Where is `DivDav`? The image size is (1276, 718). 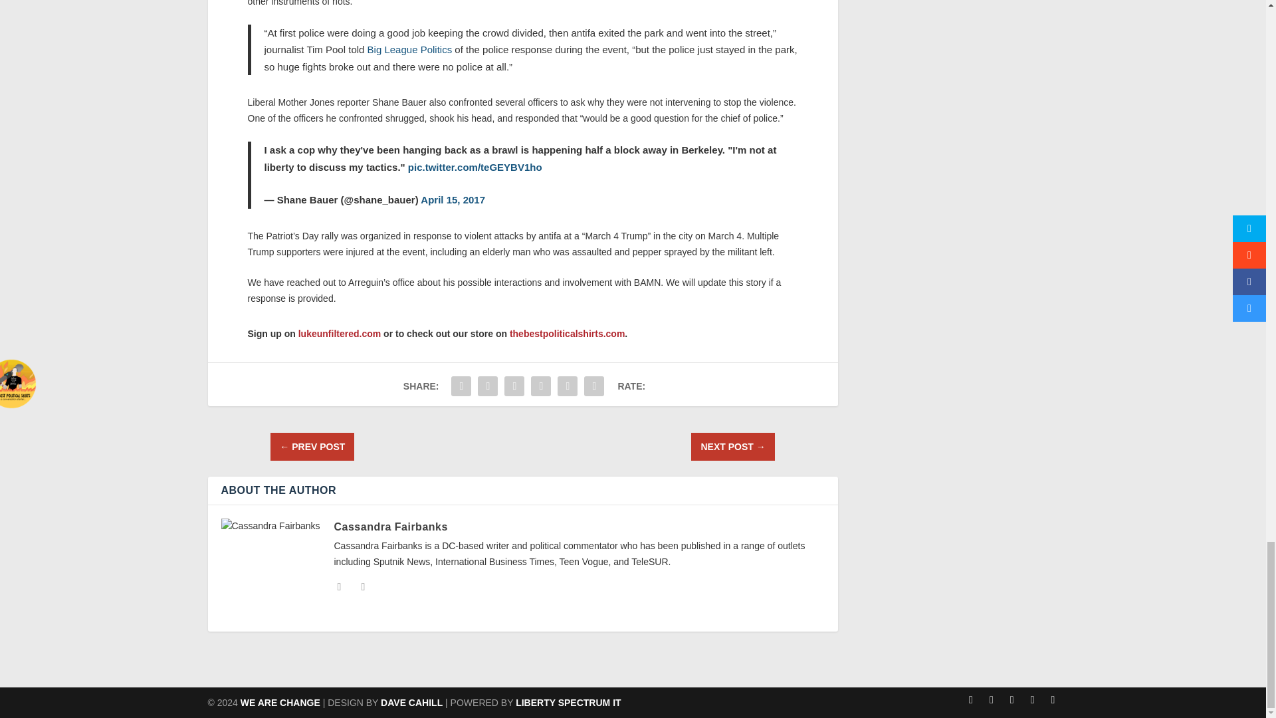 DivDav is located at coordinates (411, 702).